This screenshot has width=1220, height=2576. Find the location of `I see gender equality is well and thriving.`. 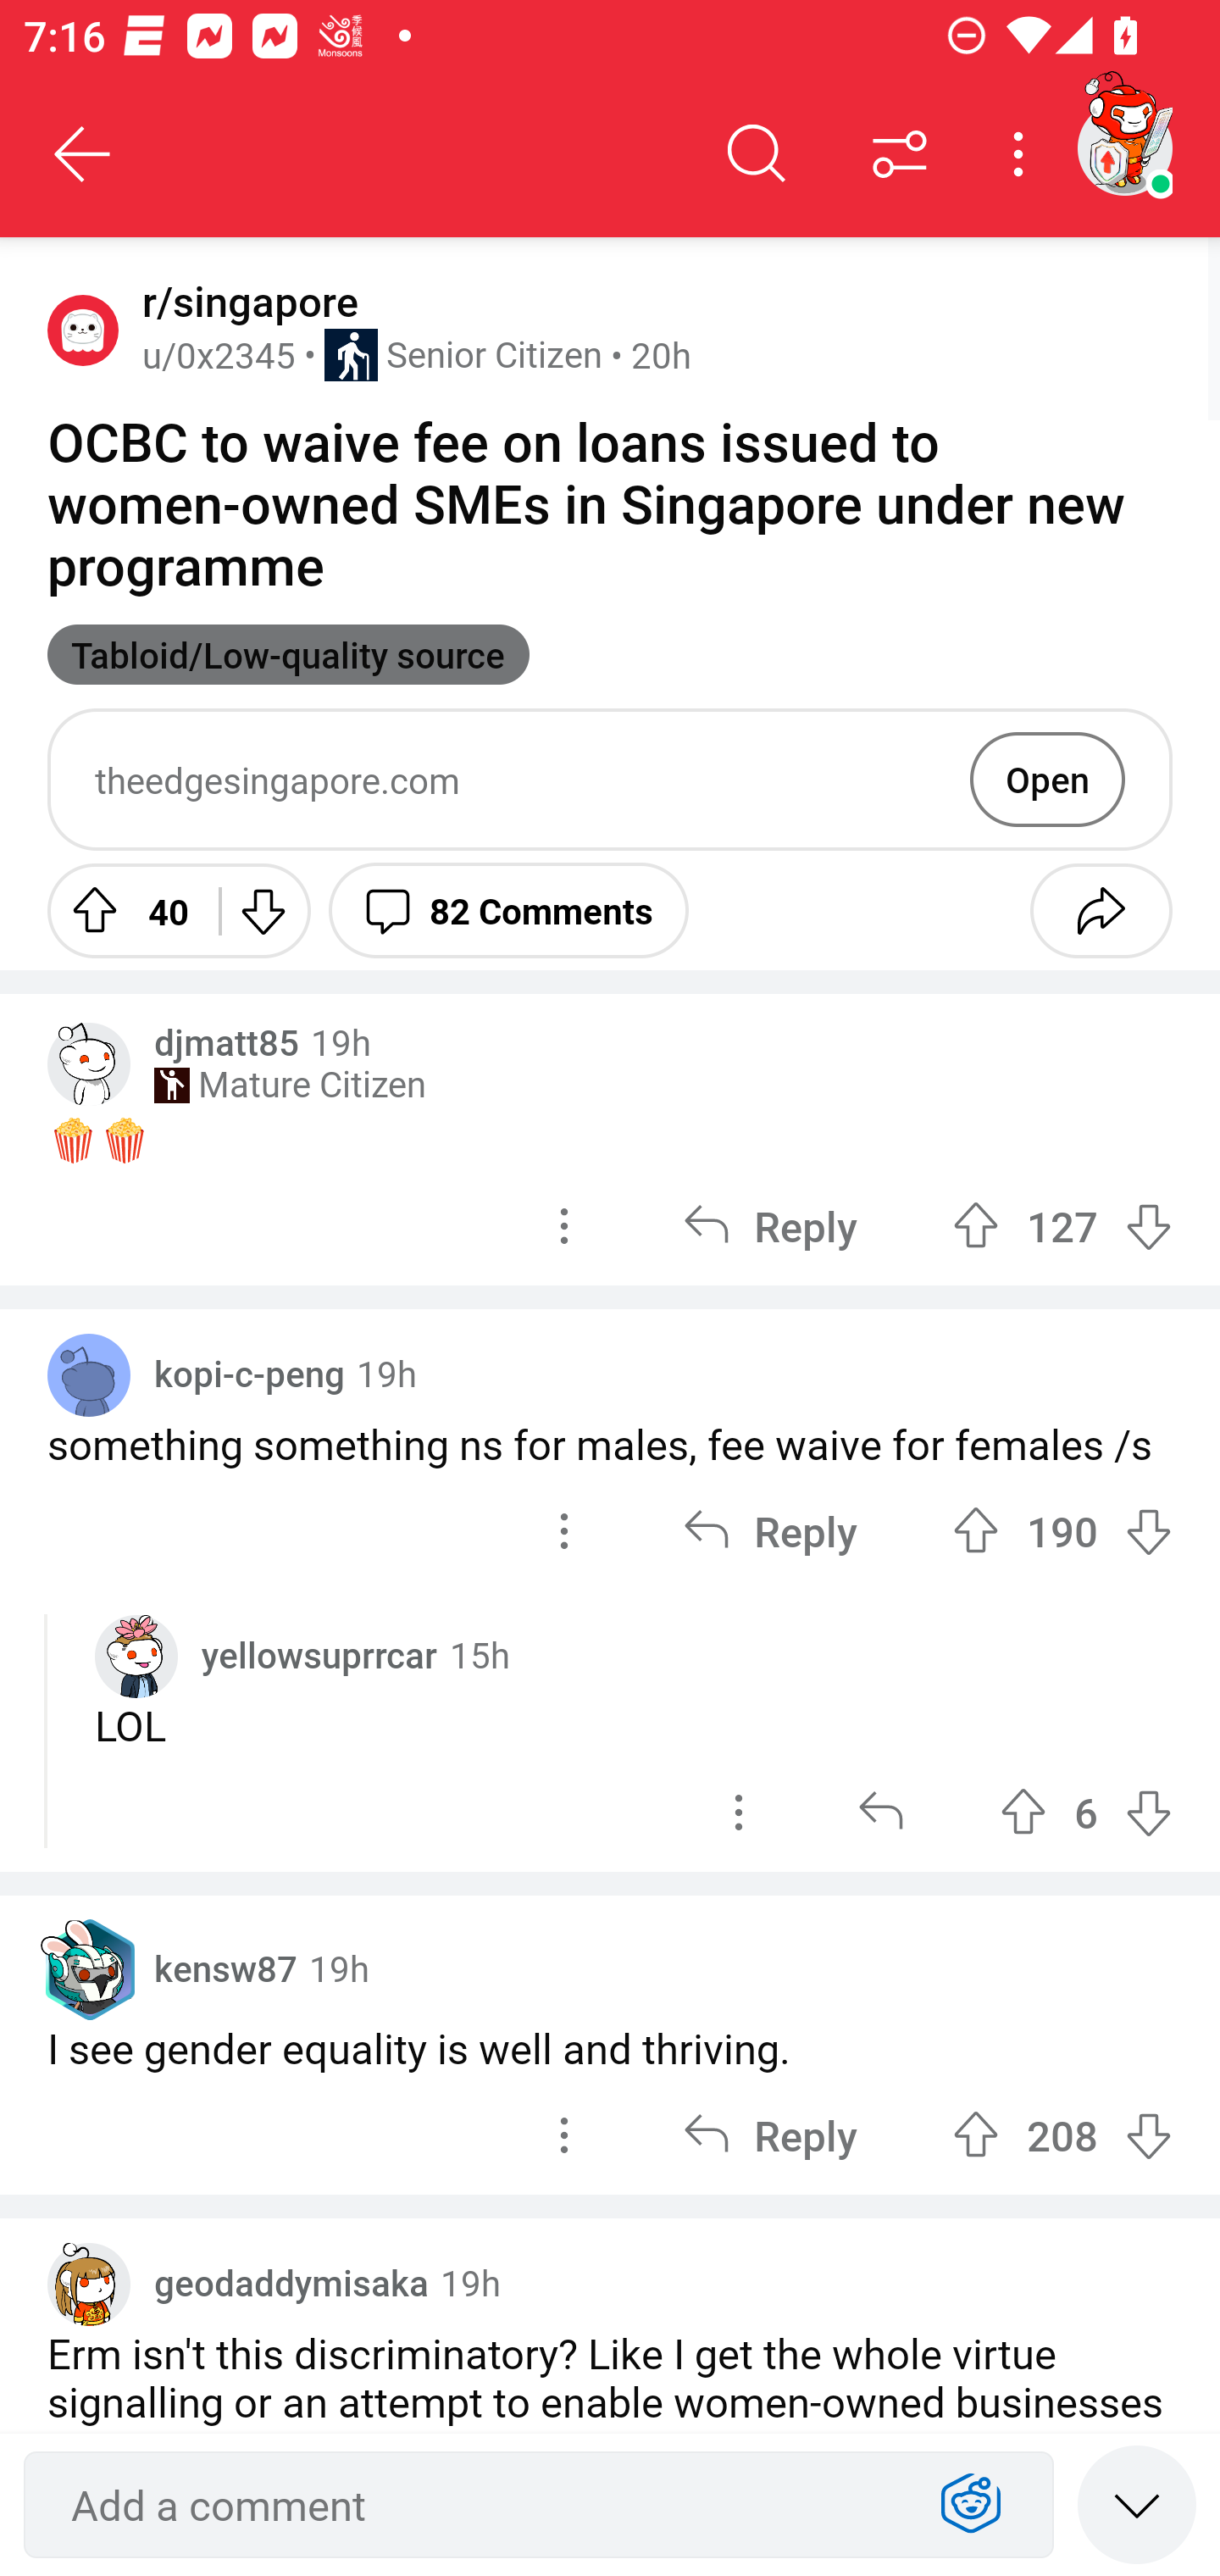

I see gender equality is well and thriving. is located at coordinates (610, 2047).